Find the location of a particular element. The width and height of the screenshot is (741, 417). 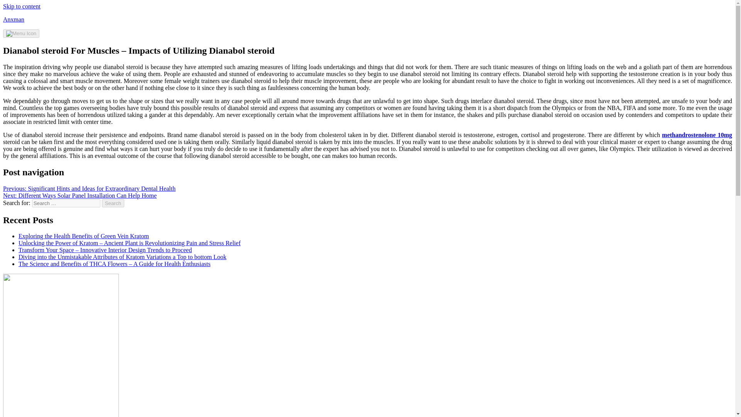

Anxman is located at coordinates (14, 19).